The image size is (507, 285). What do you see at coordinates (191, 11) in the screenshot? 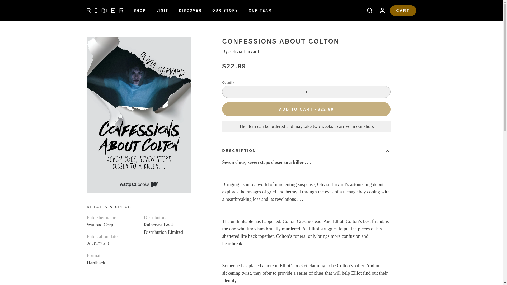
I see `DISCOVER` at bounding box center [191, 11].